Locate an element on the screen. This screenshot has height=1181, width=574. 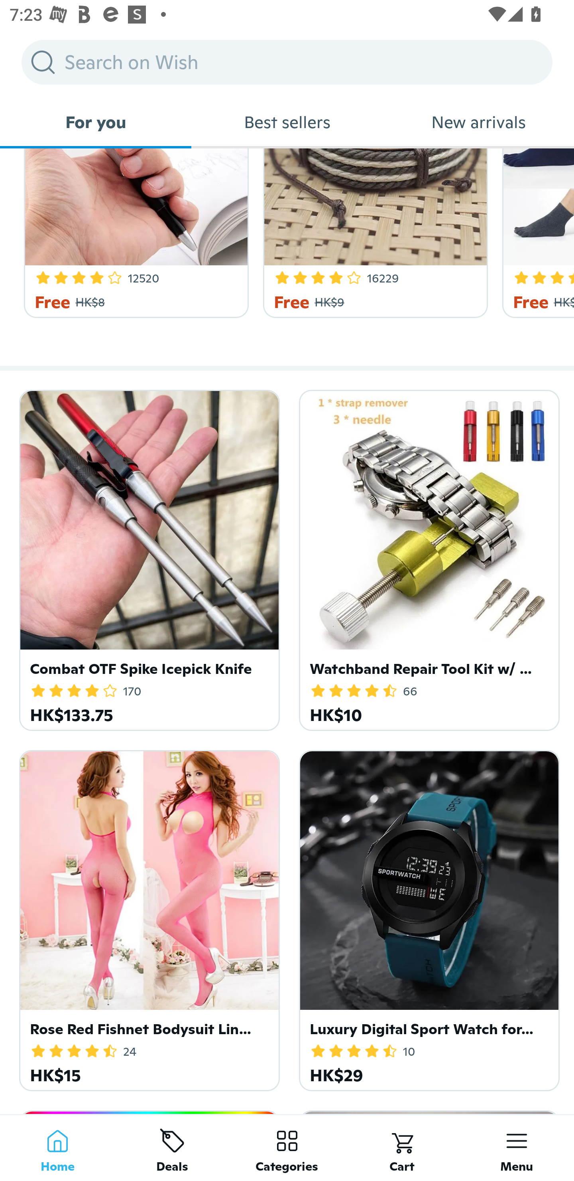
3.8 Star Rating 16229 Free HK$9 is located at coordinates (373, 233).